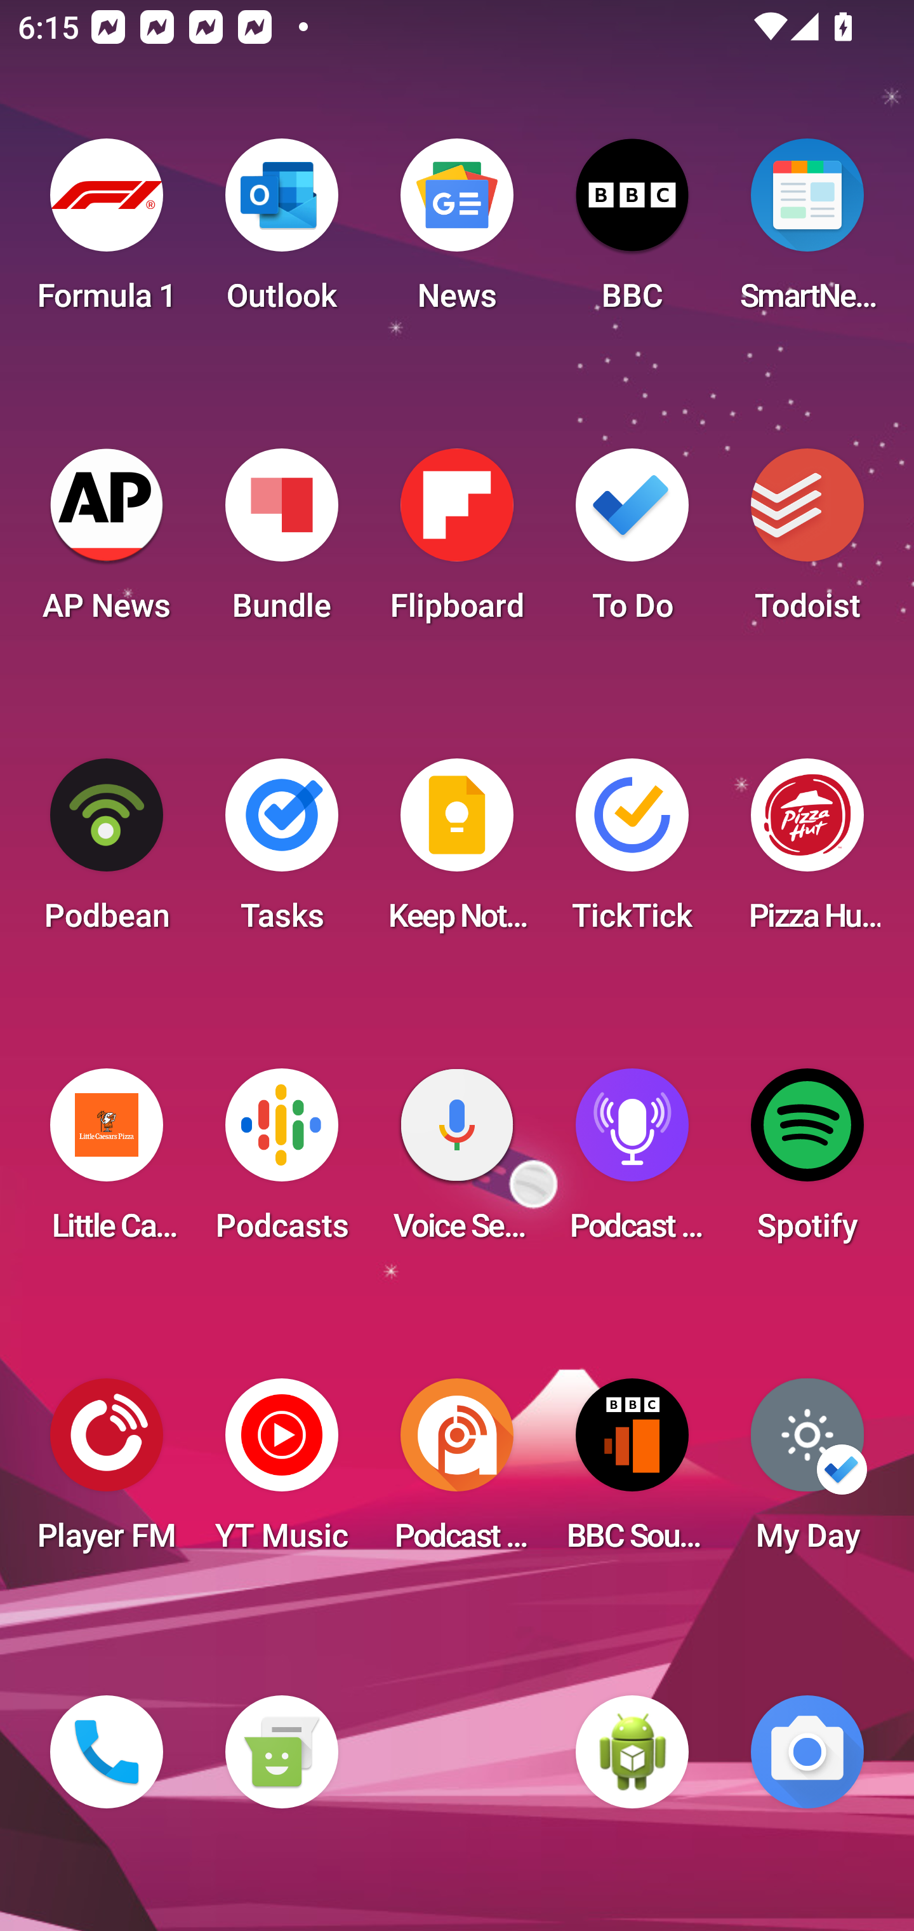 The width and height of the screenshot is (914, 1931). Describe the element at coordinates (281, 1752) in the screenshot. I see `Messaging` at that location.